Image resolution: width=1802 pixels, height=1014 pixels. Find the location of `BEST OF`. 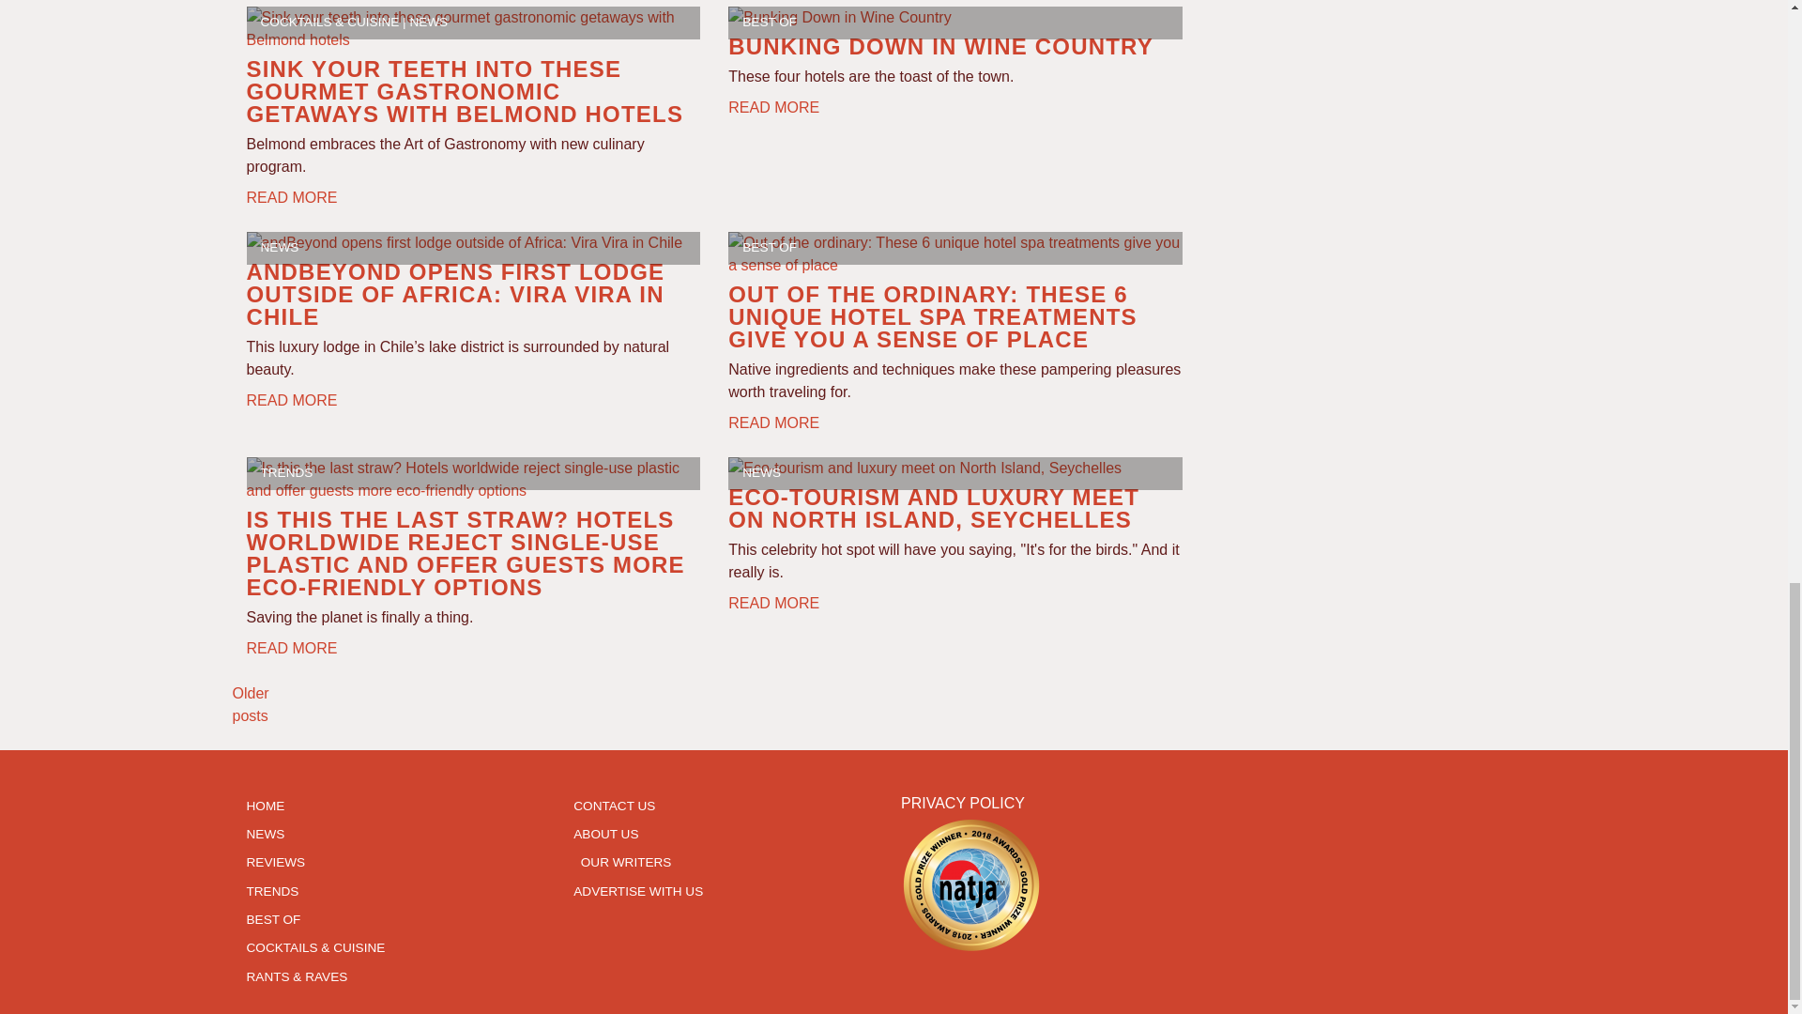

BEST OF is located at coordinates (770, 23).